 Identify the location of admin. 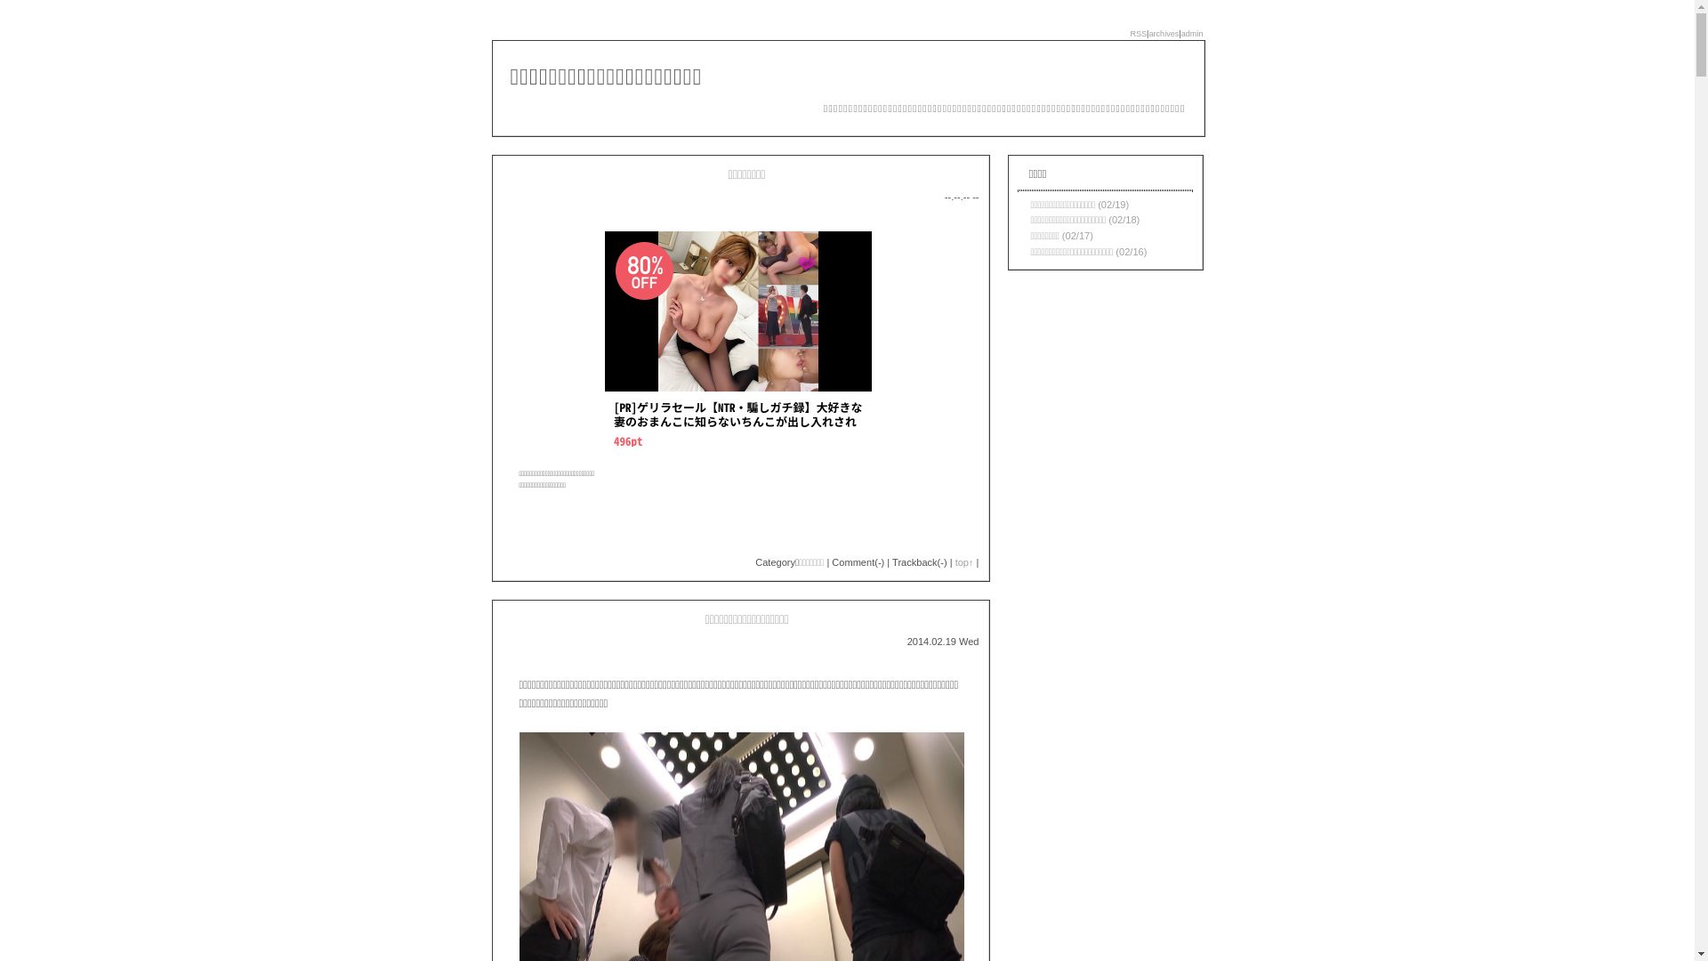
(1192, 34).